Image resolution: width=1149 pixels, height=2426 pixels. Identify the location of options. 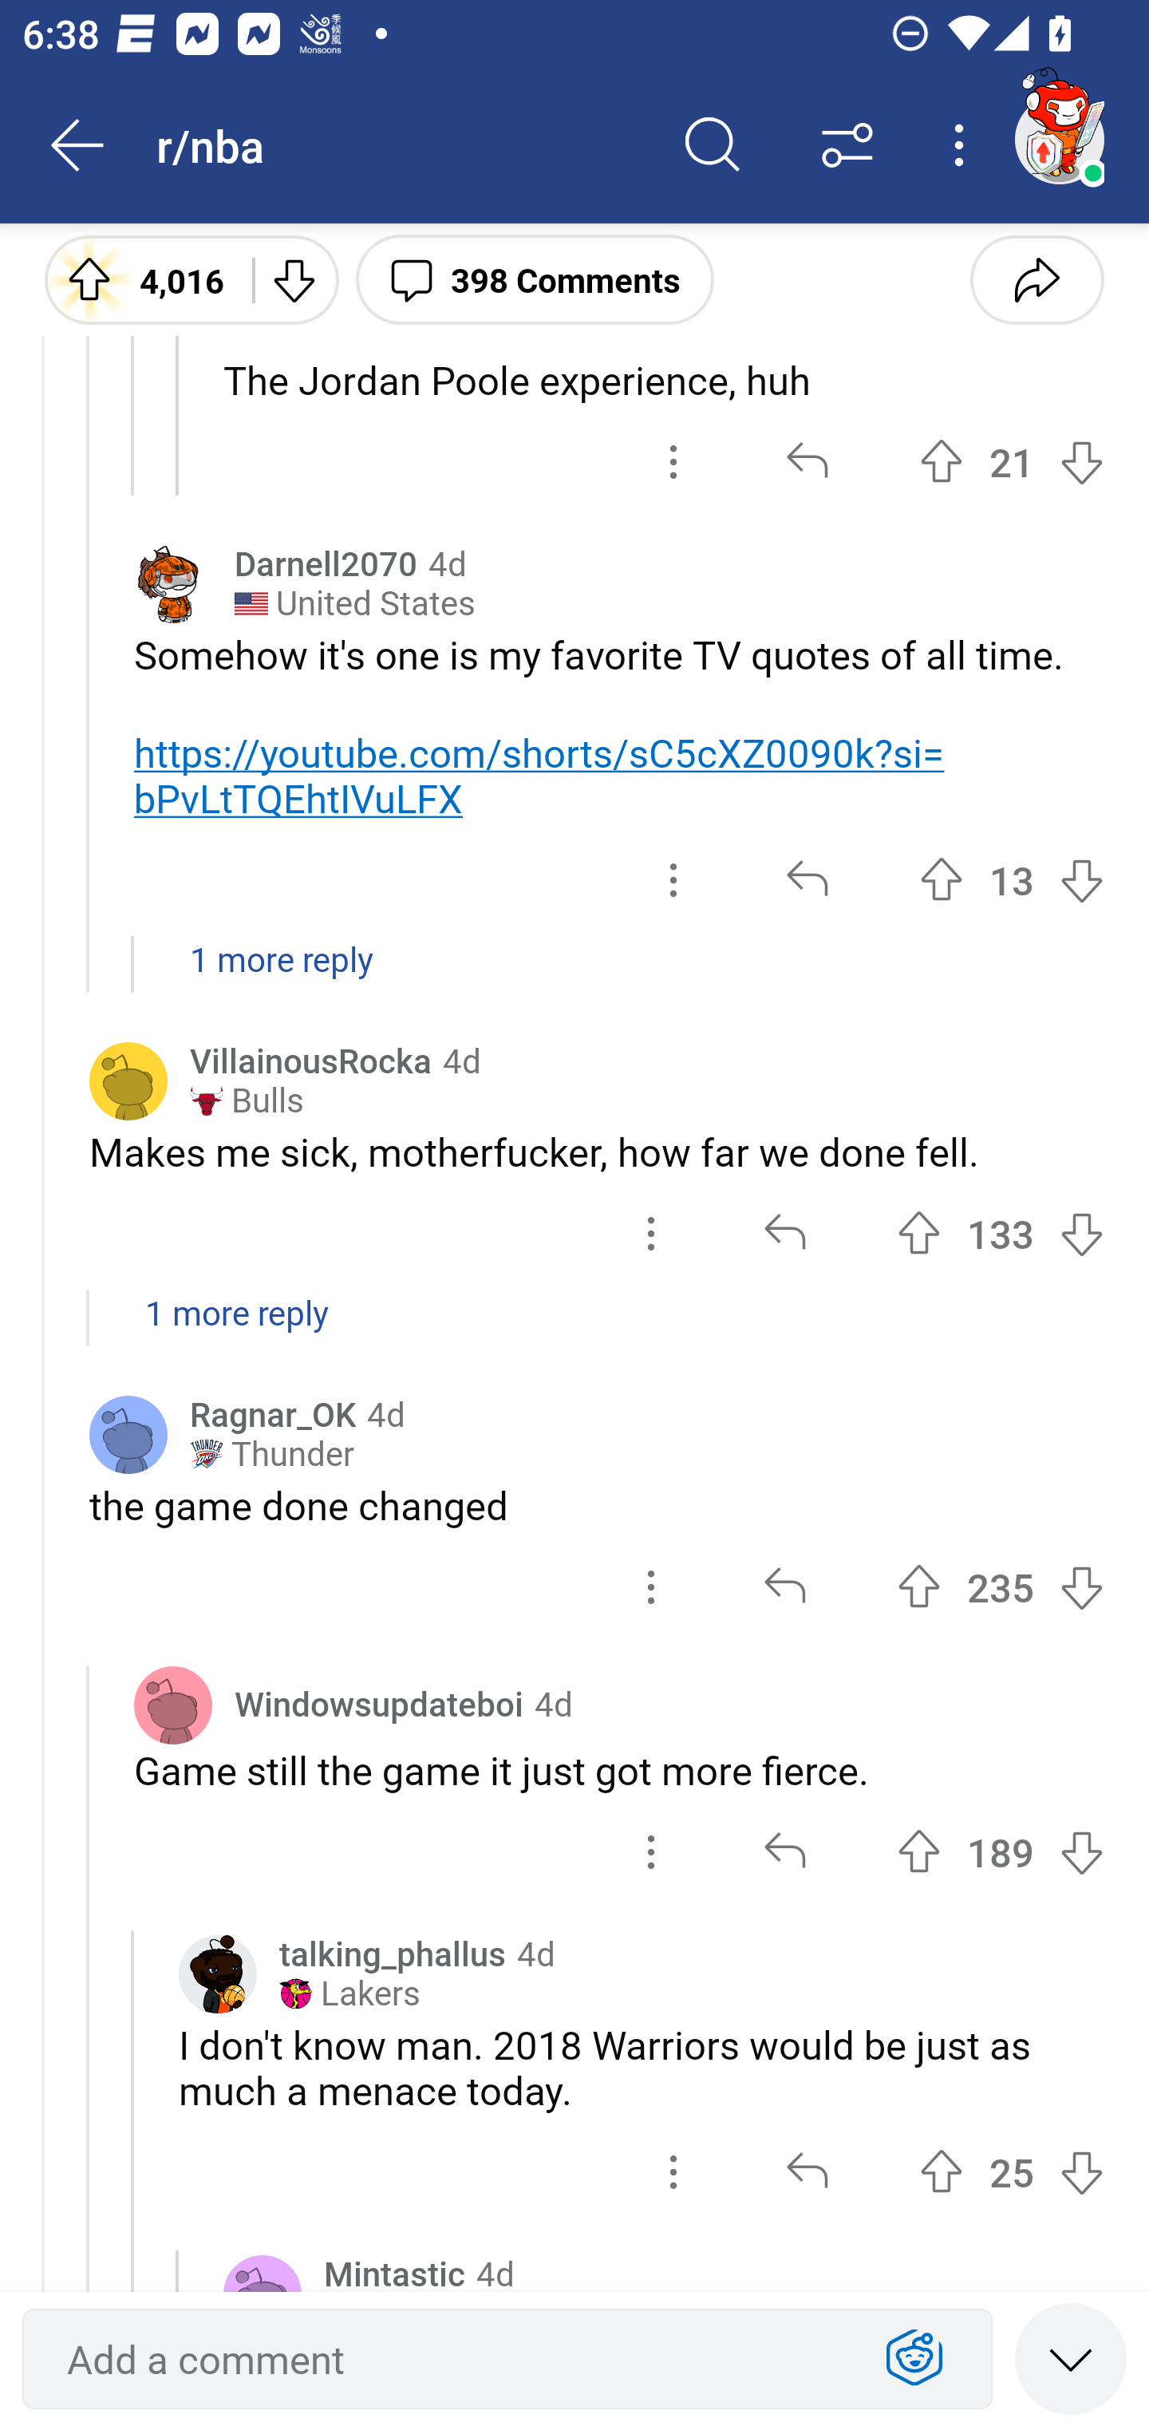
(651, 1851).